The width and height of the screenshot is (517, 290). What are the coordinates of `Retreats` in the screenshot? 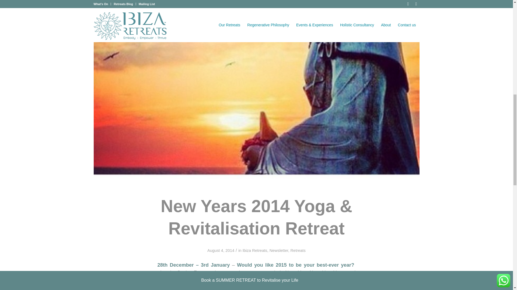 It's located at (298, 250).